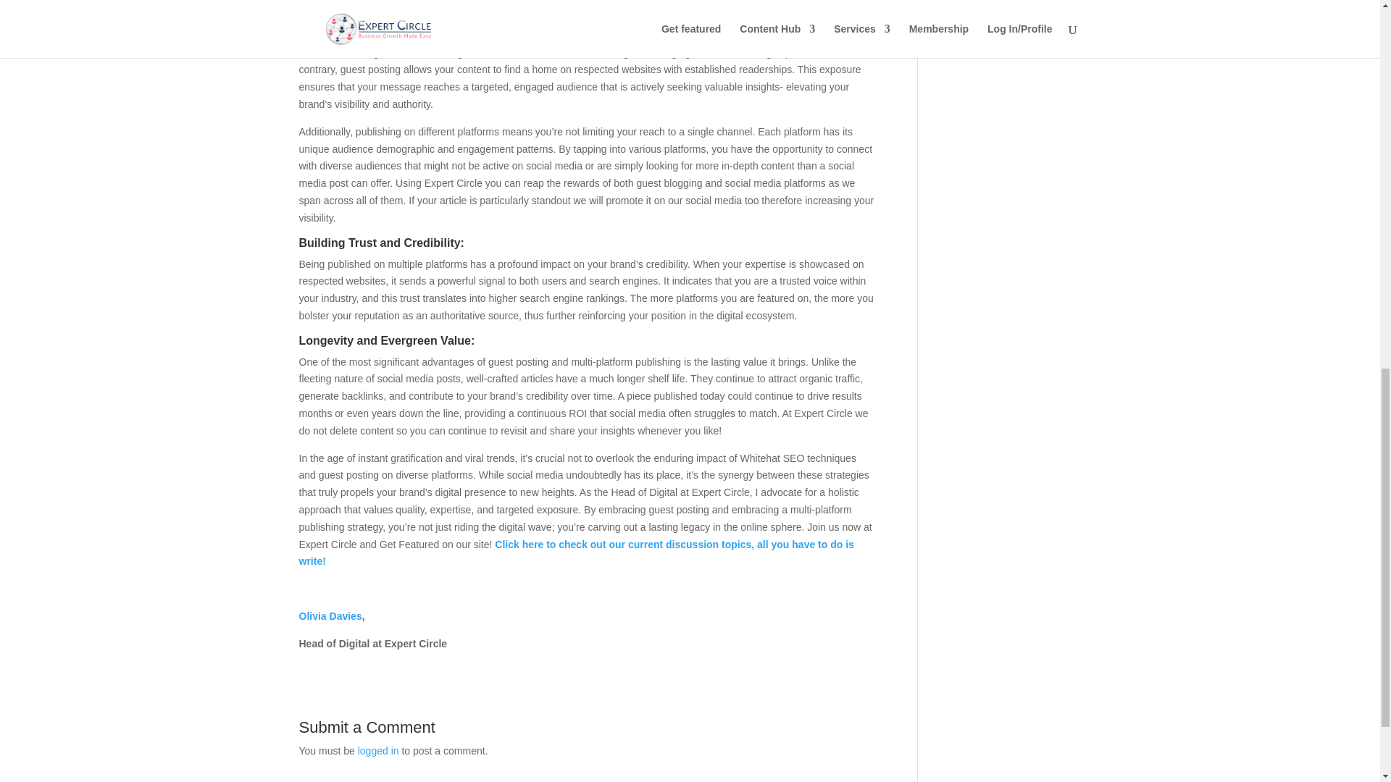 The image size is (1391, 782). I want to click on logged in, so click(378, 751).